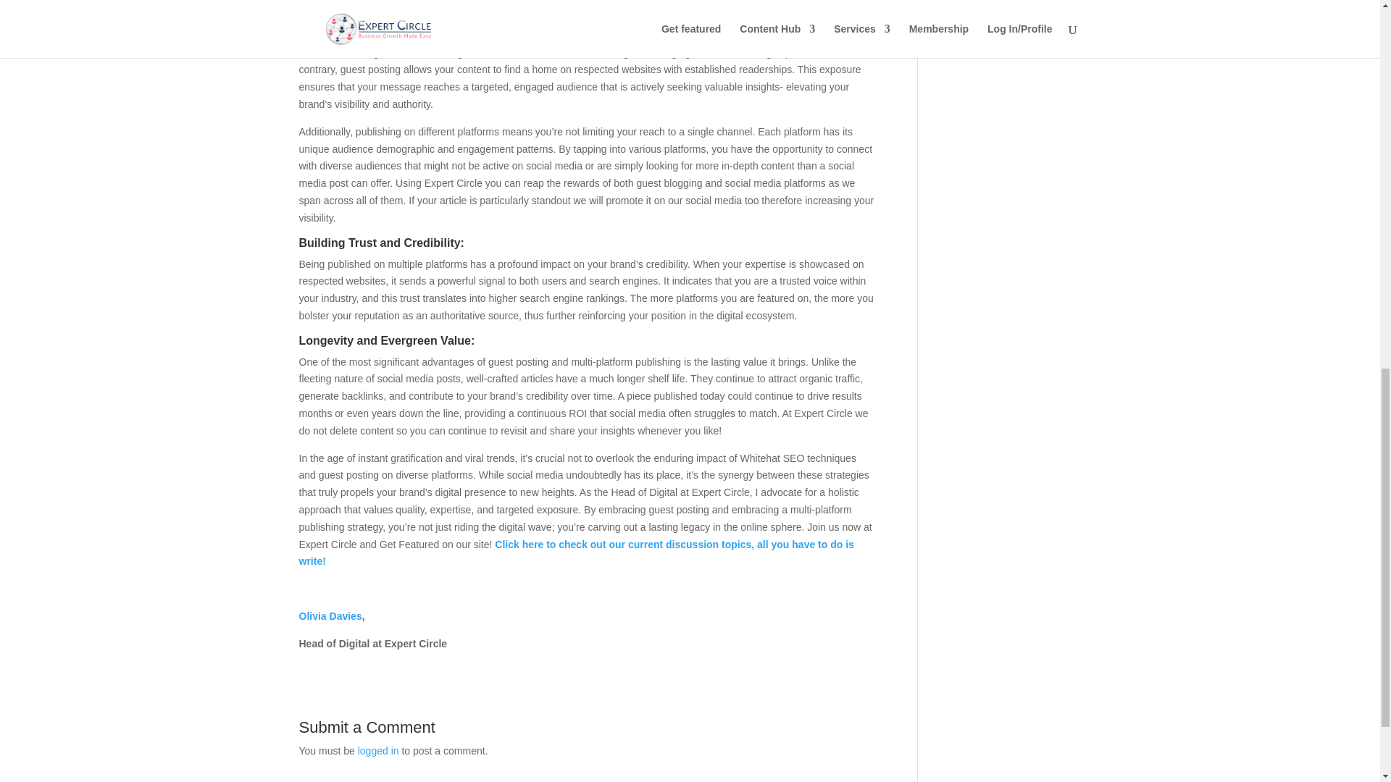 The image size is (1391, 782). I want to click on logged in, so click(378, 751).